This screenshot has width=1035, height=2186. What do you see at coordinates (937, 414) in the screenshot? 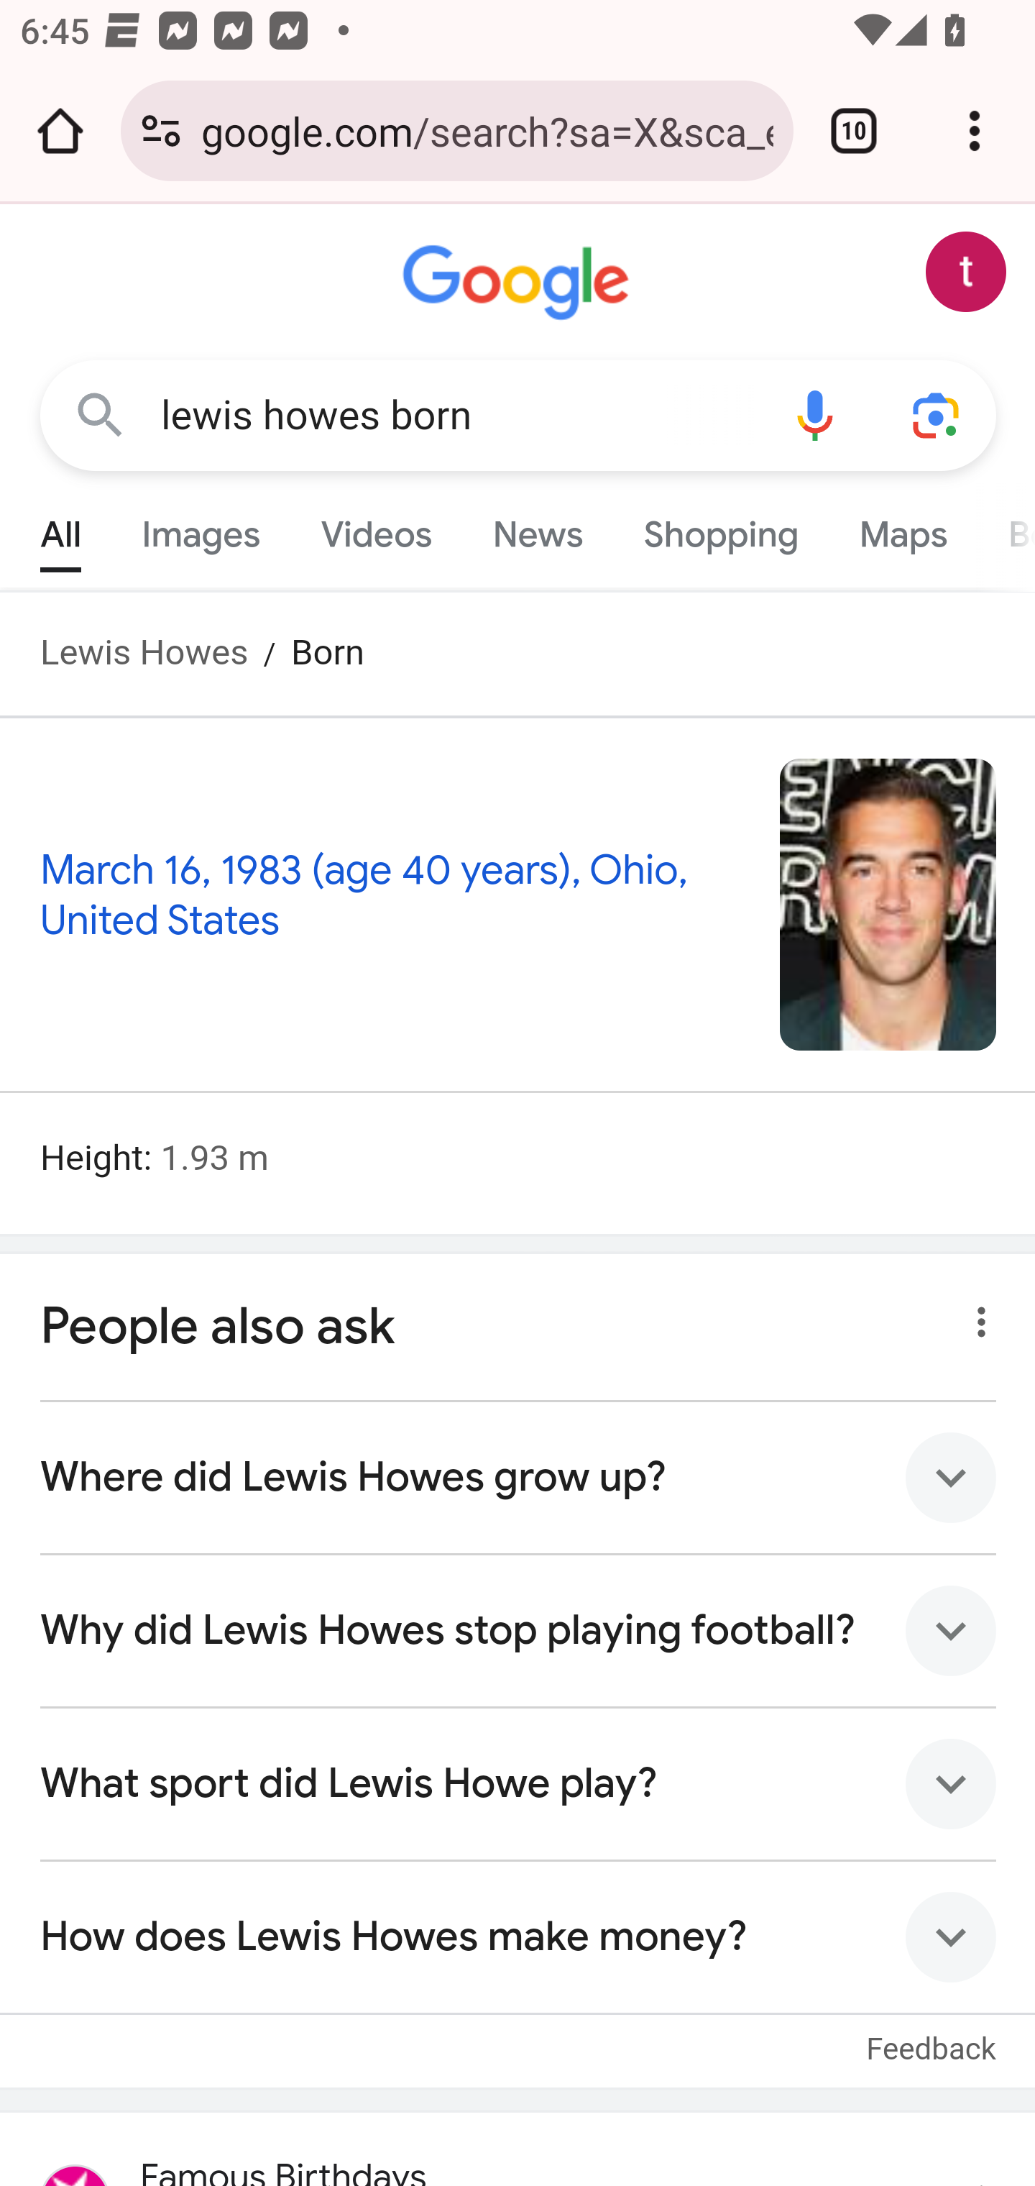
I see `Search using your camera or photos` at bounding box center [937, 414].